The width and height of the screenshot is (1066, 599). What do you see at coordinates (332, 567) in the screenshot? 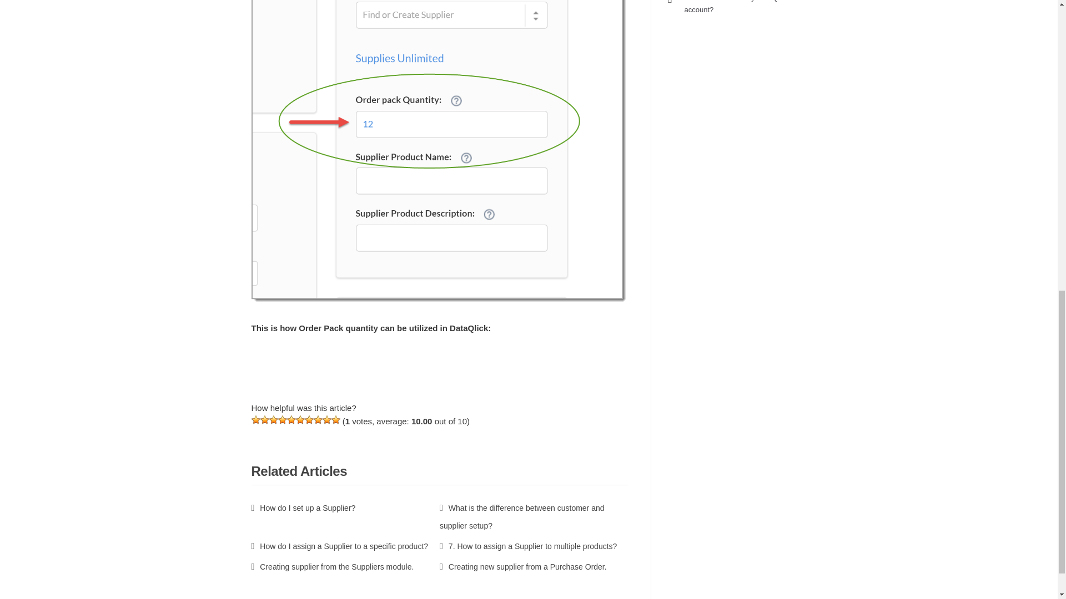
I see `Creating supplier from the Suppliers module.` at bounding box center [332, 567].